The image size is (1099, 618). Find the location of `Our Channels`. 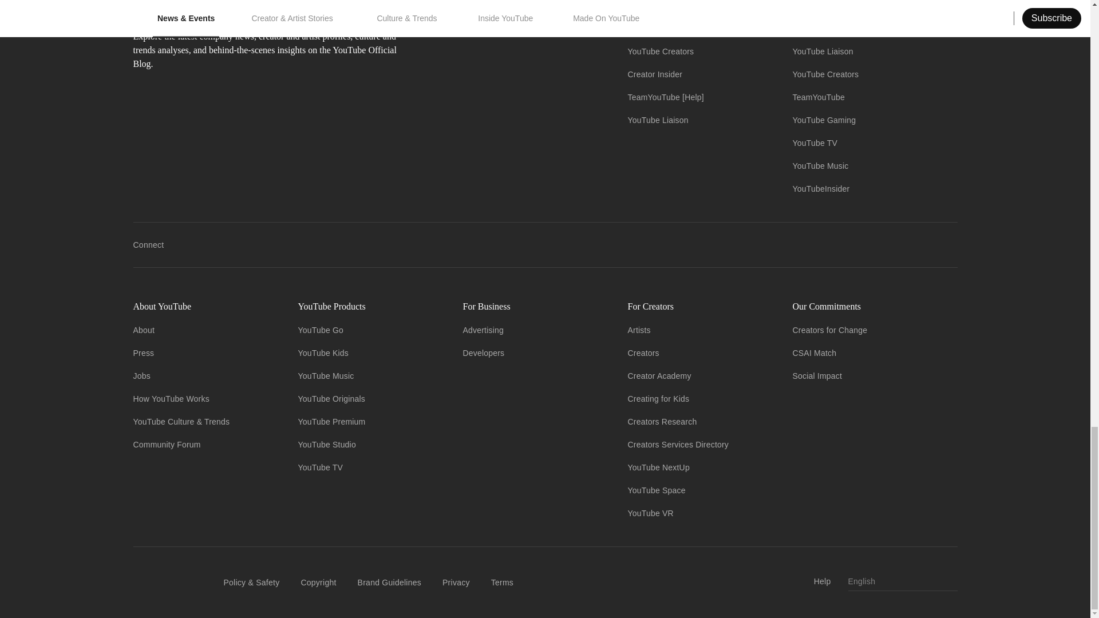

Our Channels is located at coordinates (701, 6).